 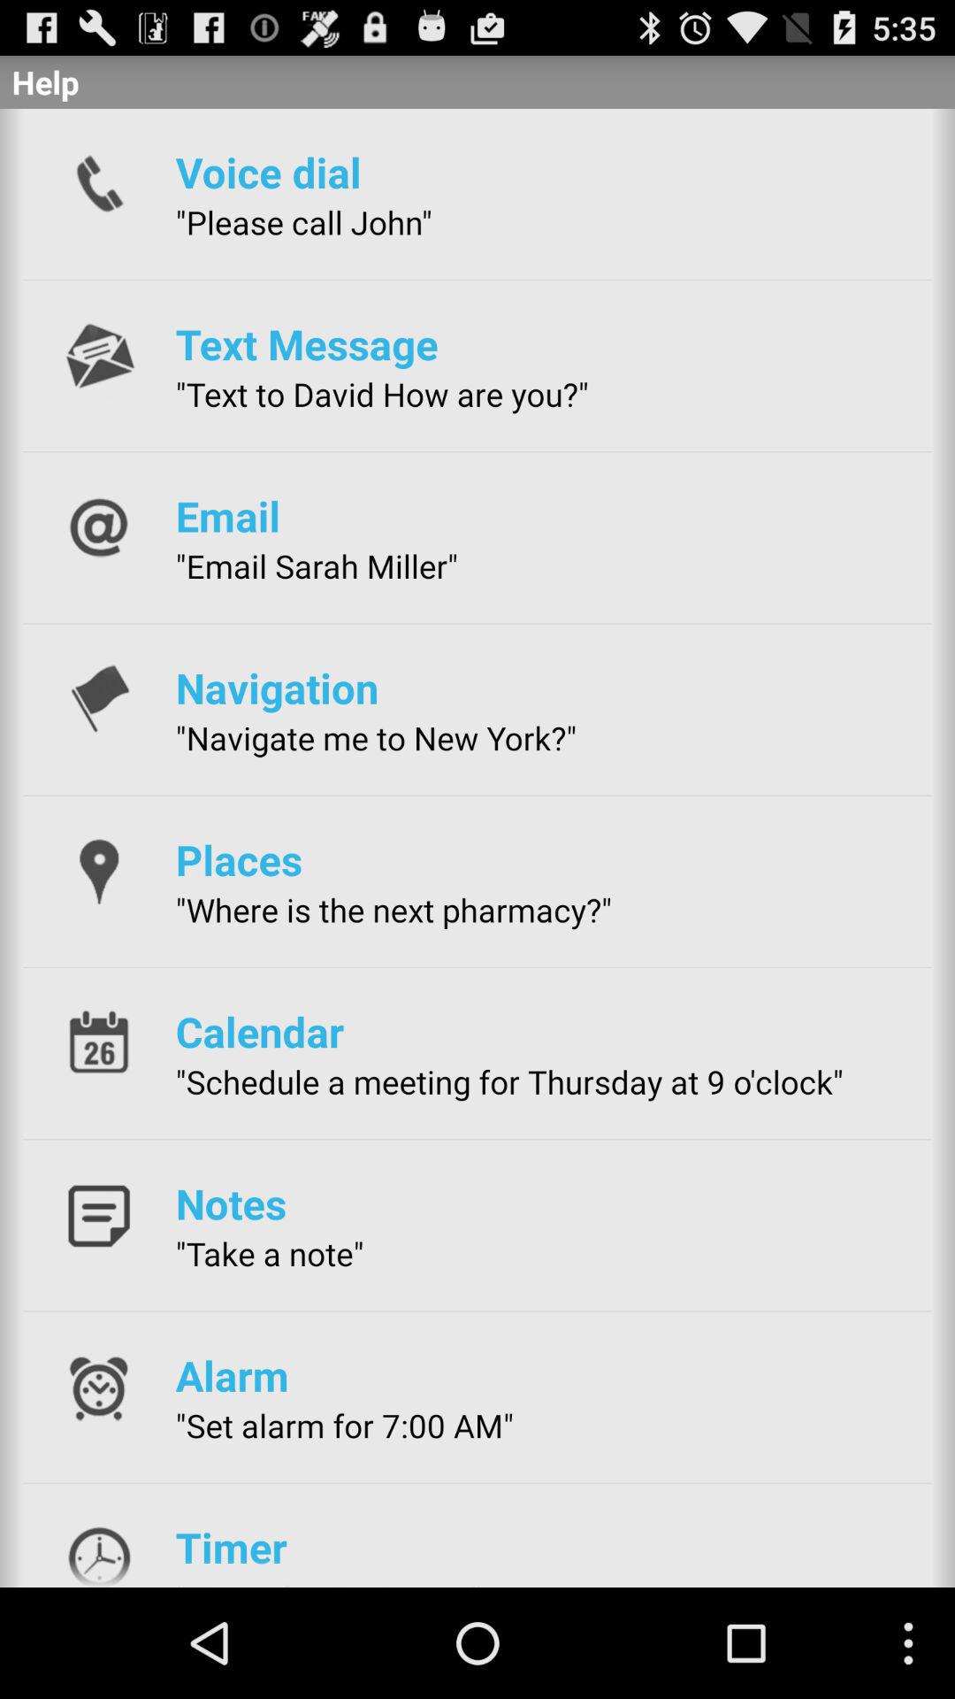 What do you see at coordinates (239, 859) in the screenshot?
I see `tap icon above the where is the app` at bounding box center [239, 859].